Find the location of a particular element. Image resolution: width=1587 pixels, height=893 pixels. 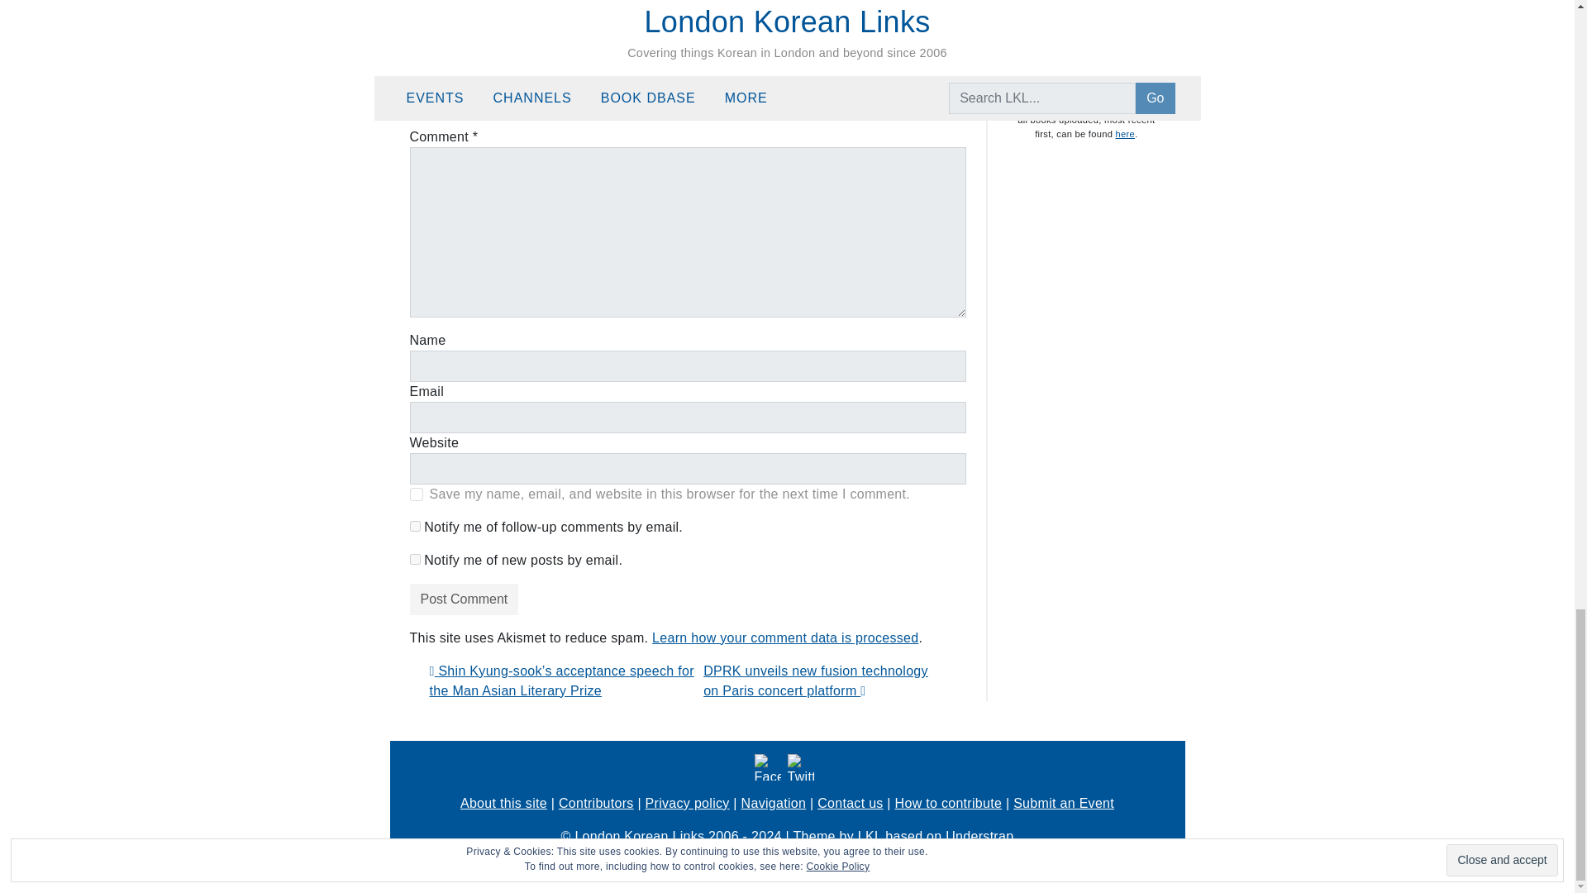

Post Comment is located at coordinates (464, 599).